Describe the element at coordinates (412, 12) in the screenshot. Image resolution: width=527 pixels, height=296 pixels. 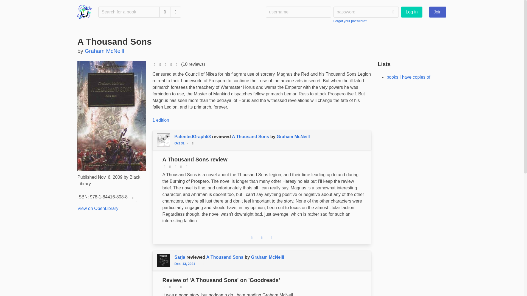
I see `Log in` at that location.